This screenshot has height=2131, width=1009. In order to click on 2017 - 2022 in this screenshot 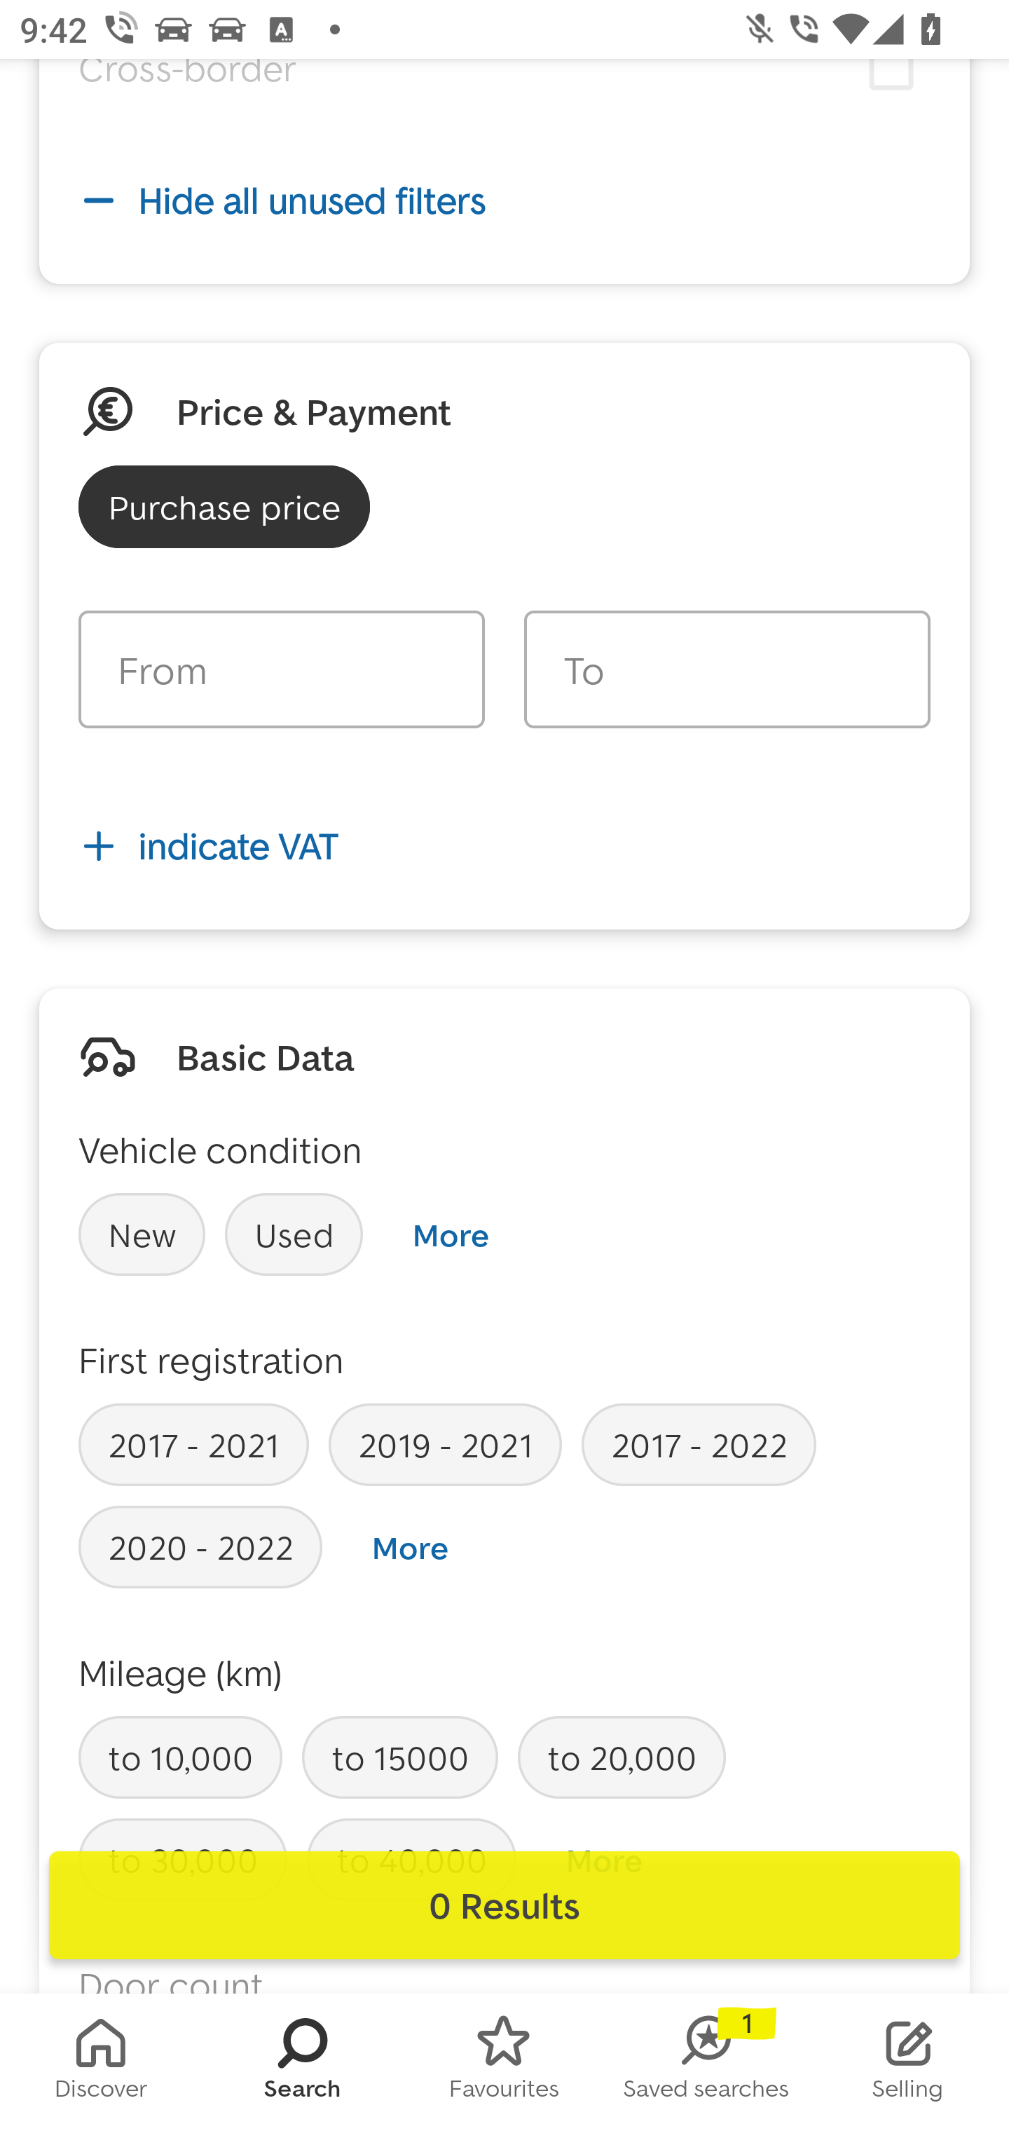, I will do `click(698, 1444)`.